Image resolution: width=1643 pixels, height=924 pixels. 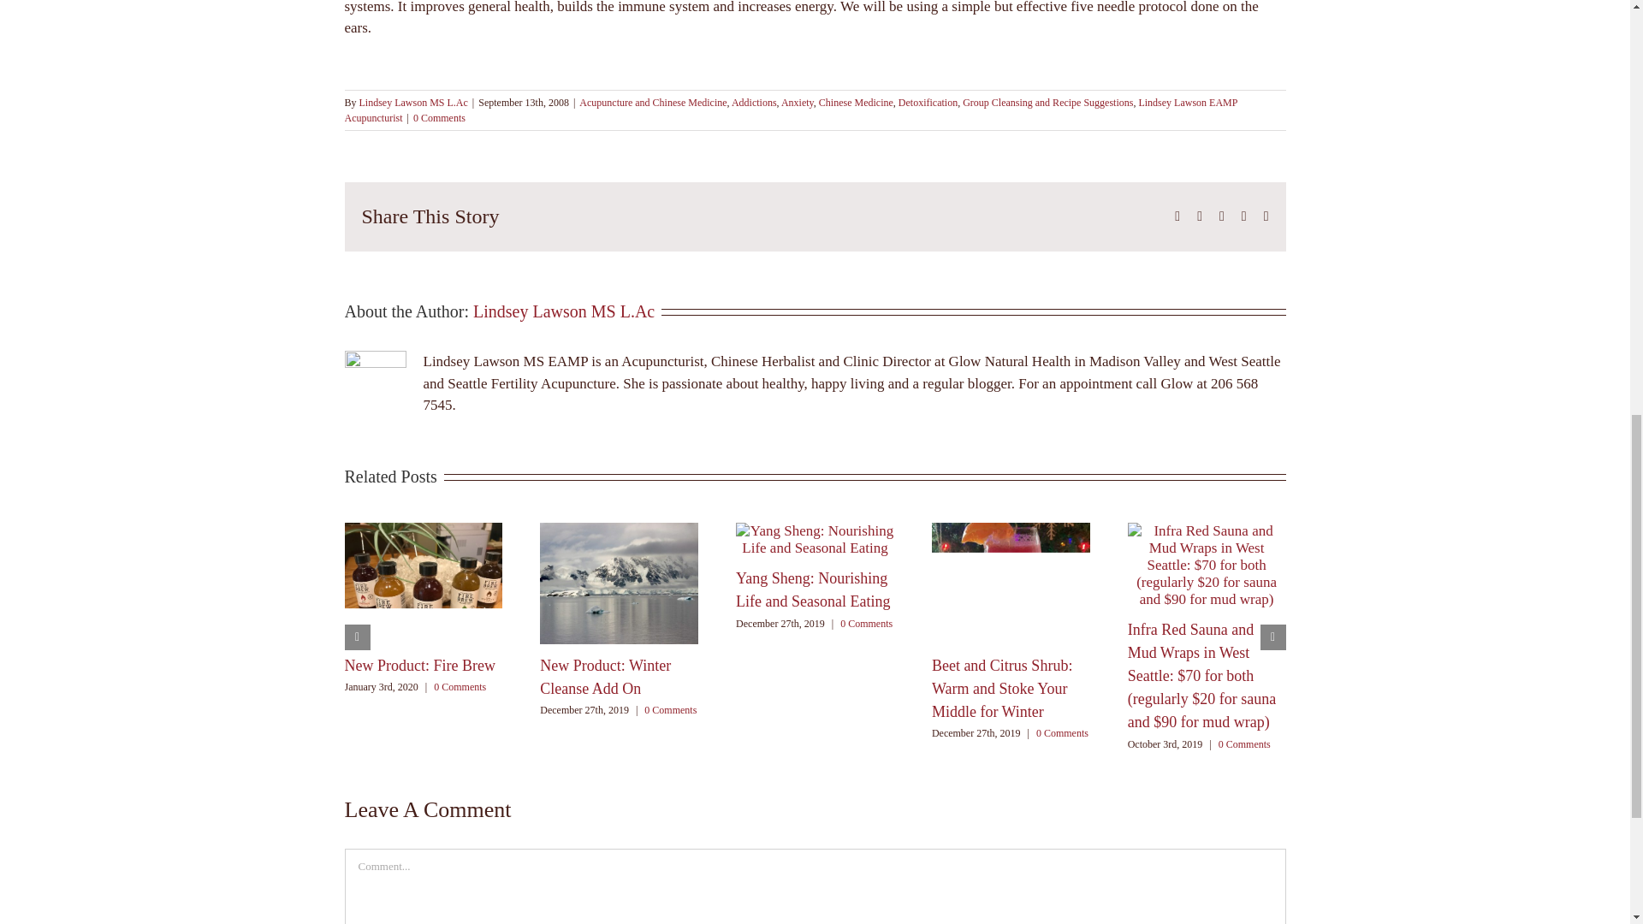 What do you see at coordinates (418, 666) in the screenshot?
I see `New Product: Fire Brew` at bounding box center [418, 666].